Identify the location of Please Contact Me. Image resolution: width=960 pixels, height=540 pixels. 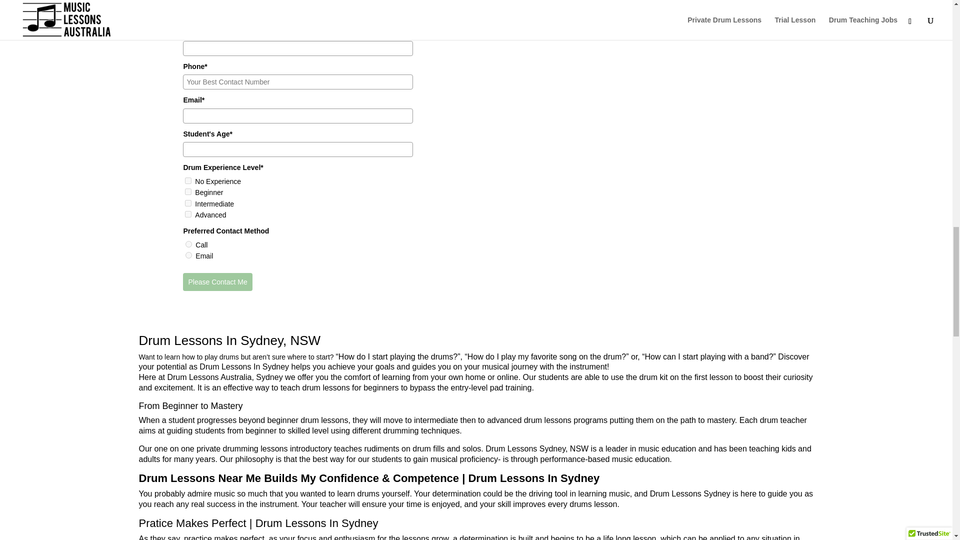
(217, 282).